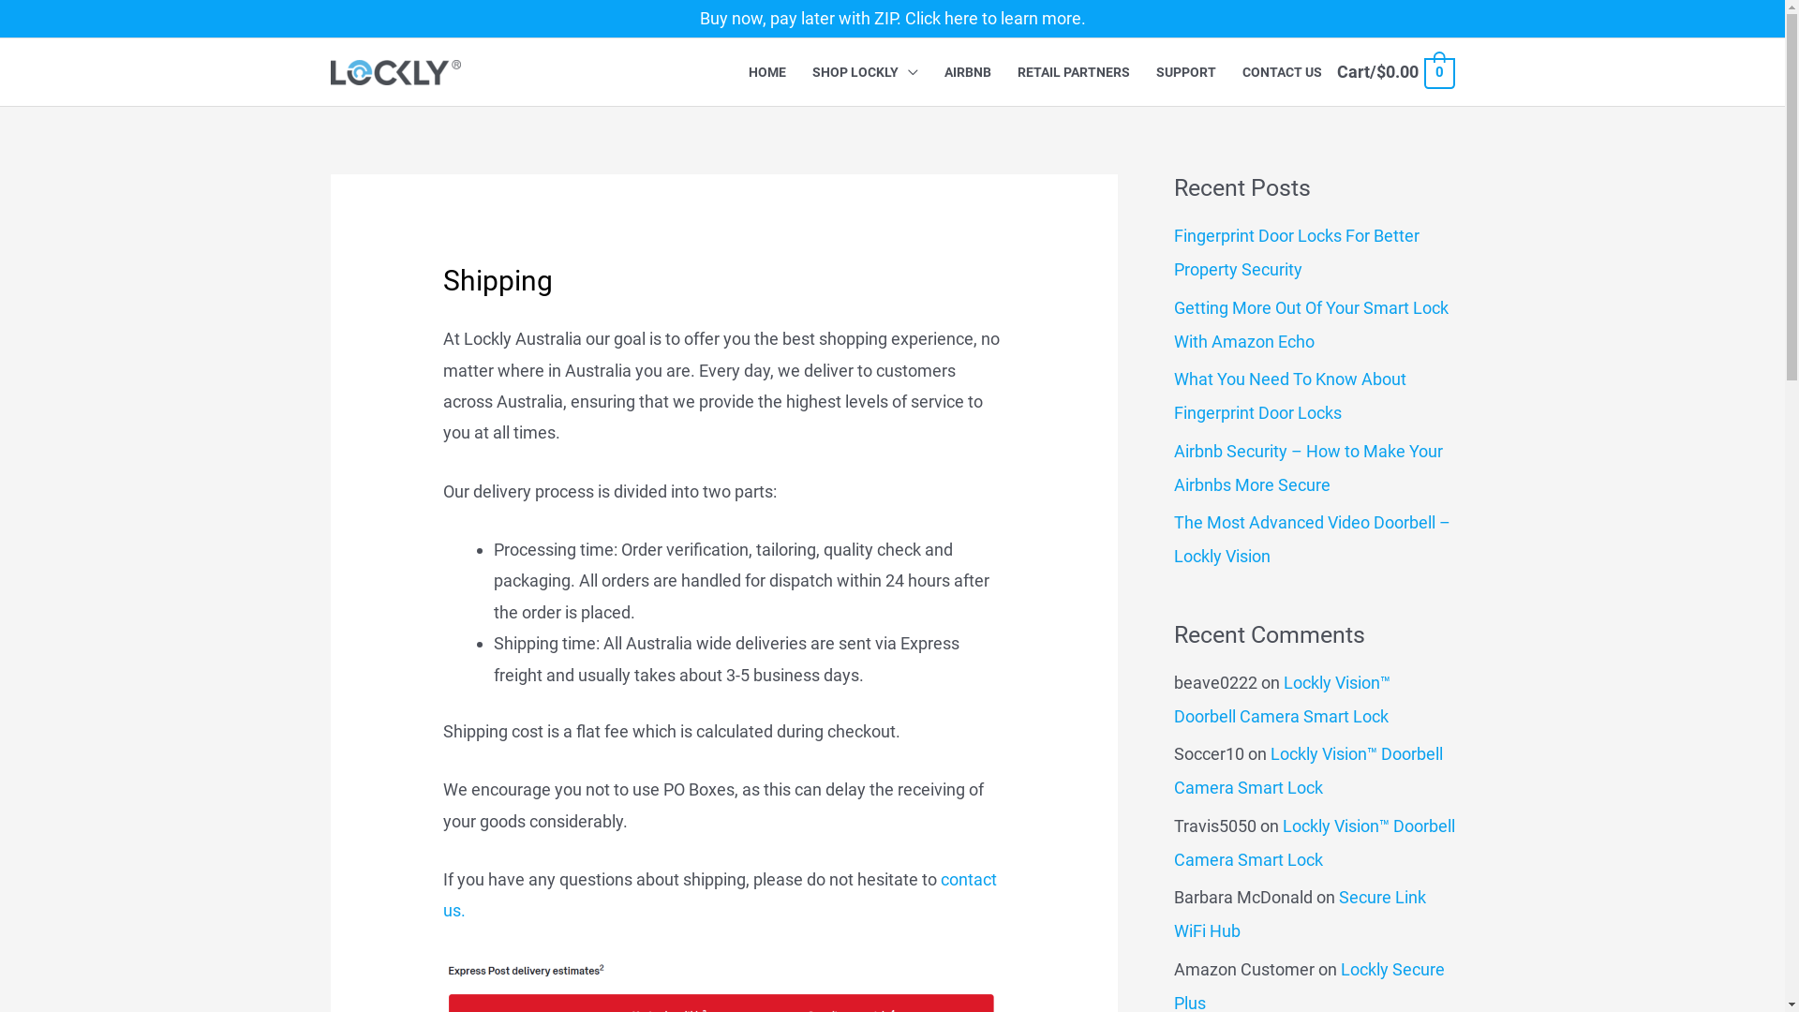 The image size is (1799, 1012). I want to click on Cart/$0.00 0, so click(1395, 71).